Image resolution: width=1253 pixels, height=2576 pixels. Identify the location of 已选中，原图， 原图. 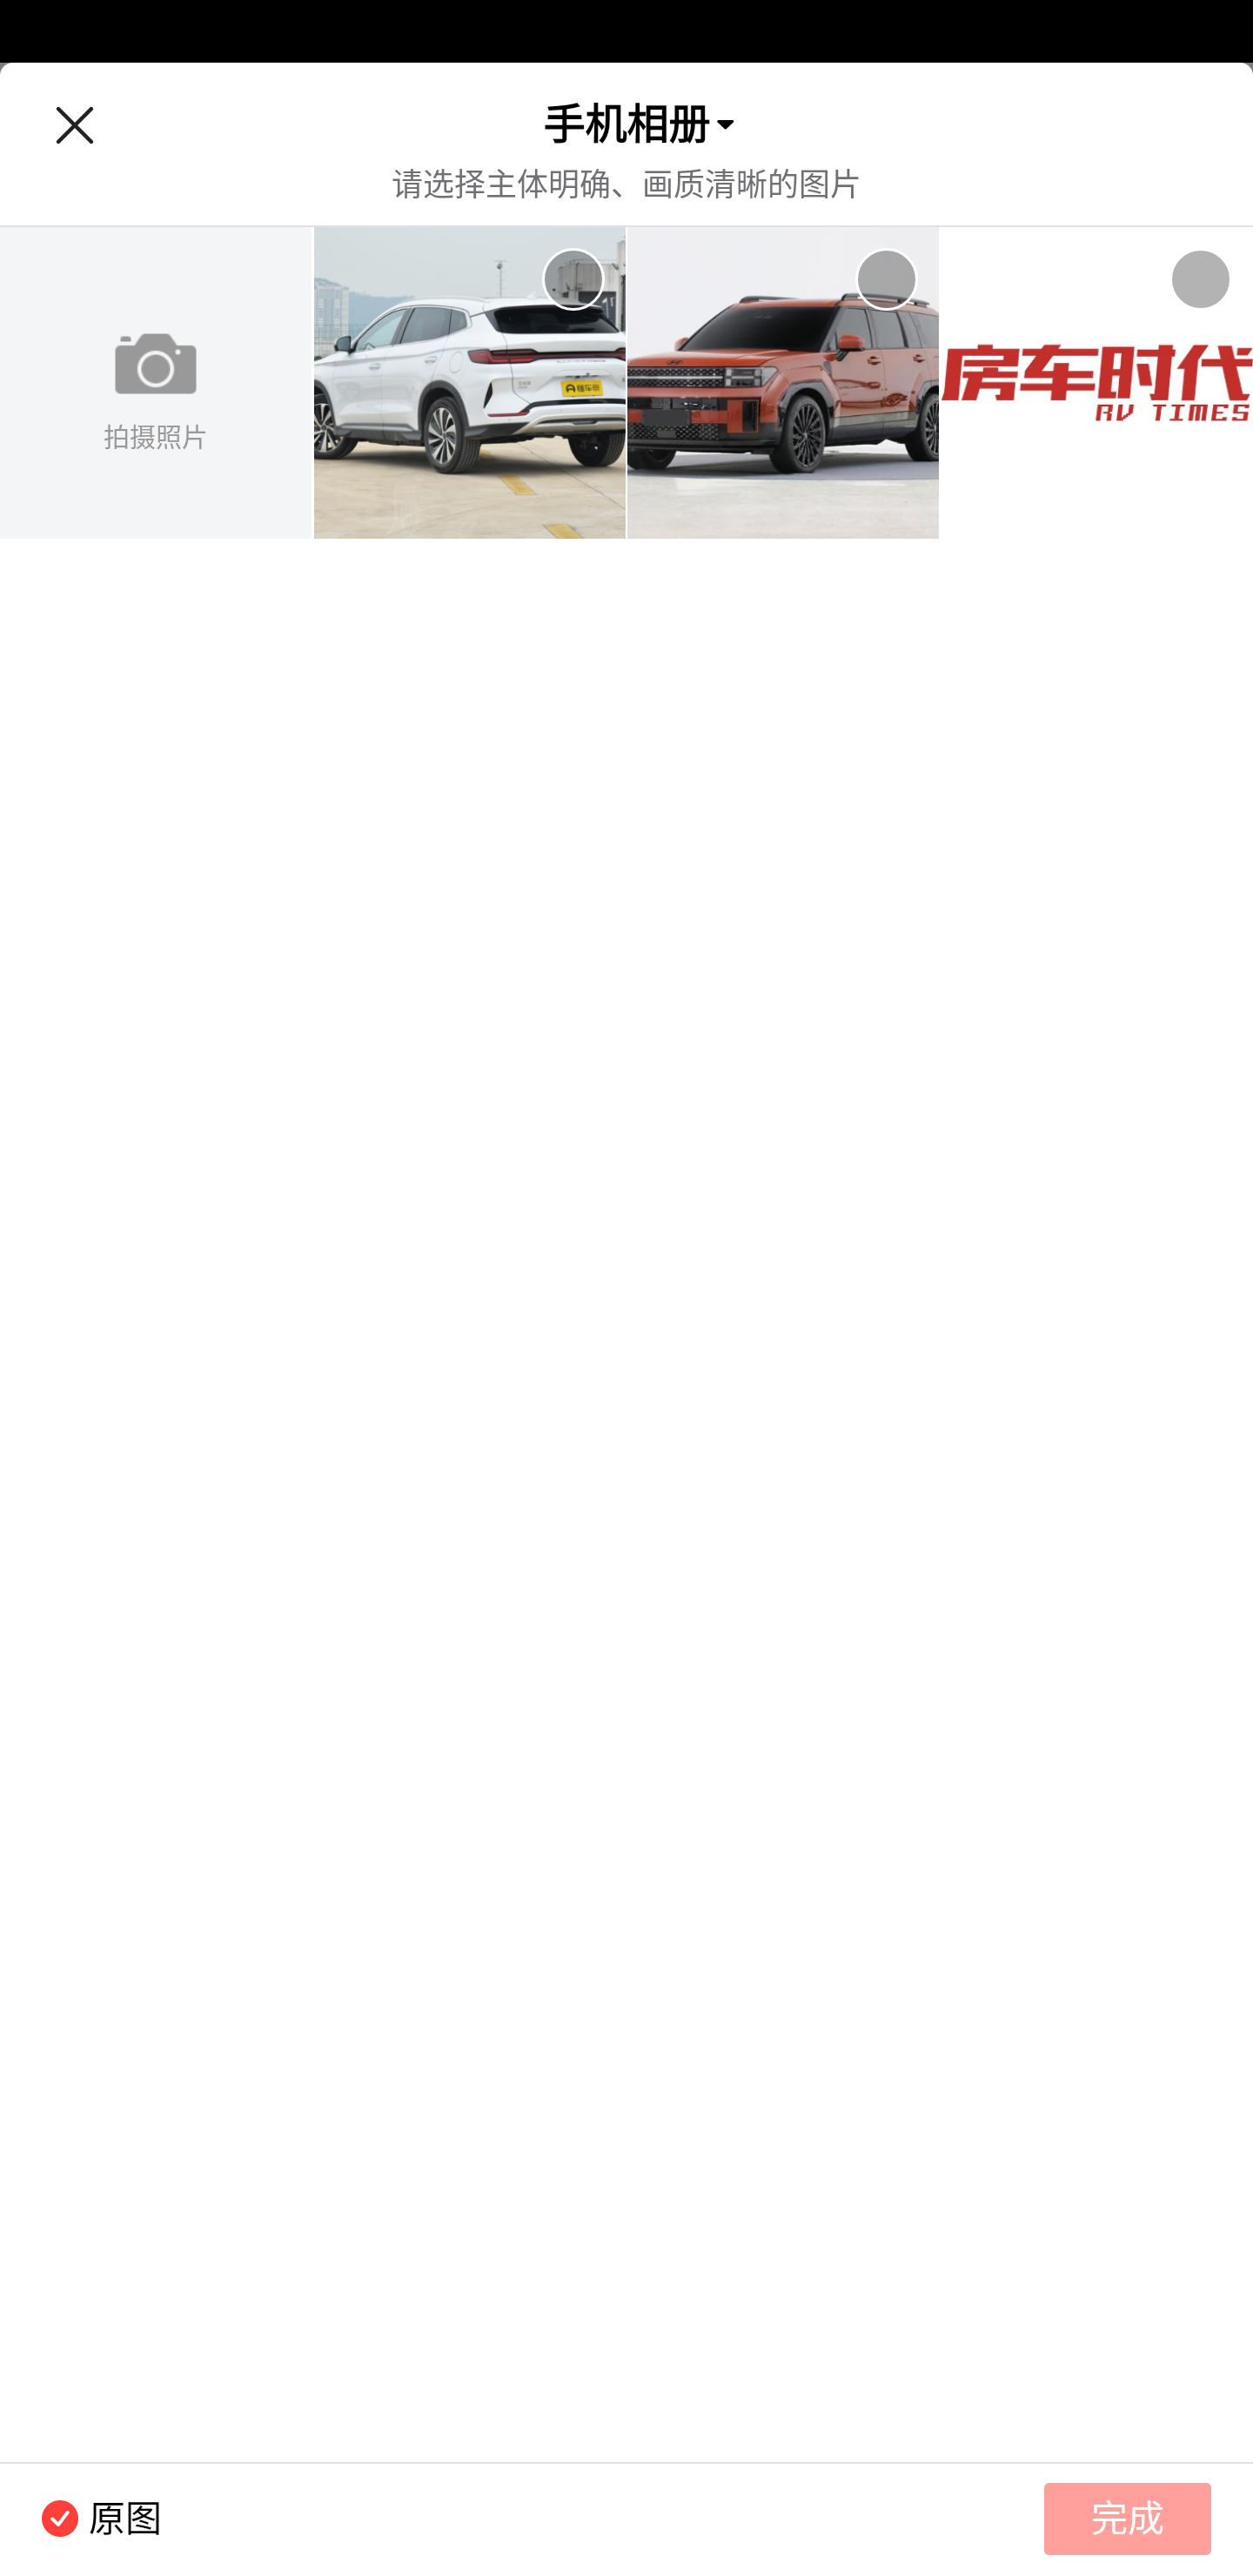
(80, 2519).